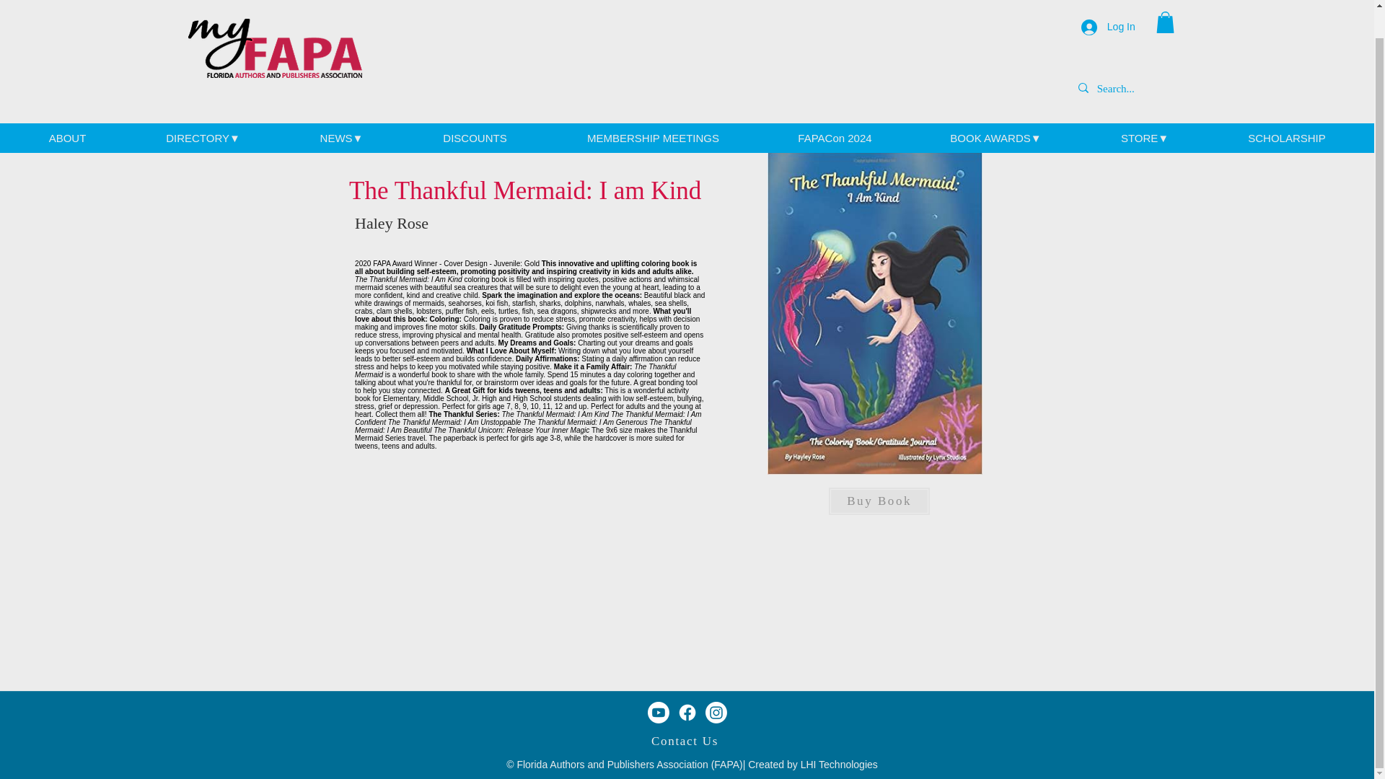 This screenshot has width=1385, height=779. I want to click on DISCOUNTS, so click(475, 108).